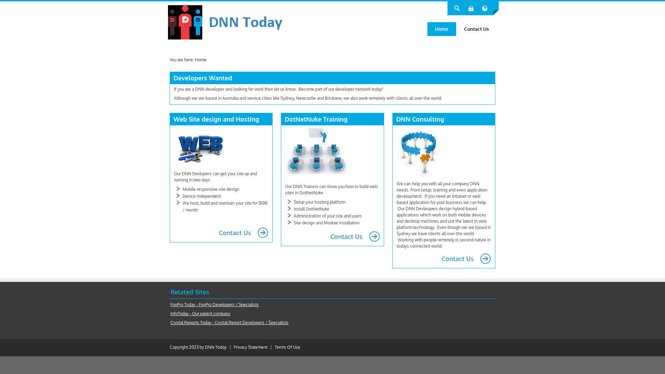 This screenshot has width=665, height=374. I want to click on Privacy Statement, so click(251, 347).